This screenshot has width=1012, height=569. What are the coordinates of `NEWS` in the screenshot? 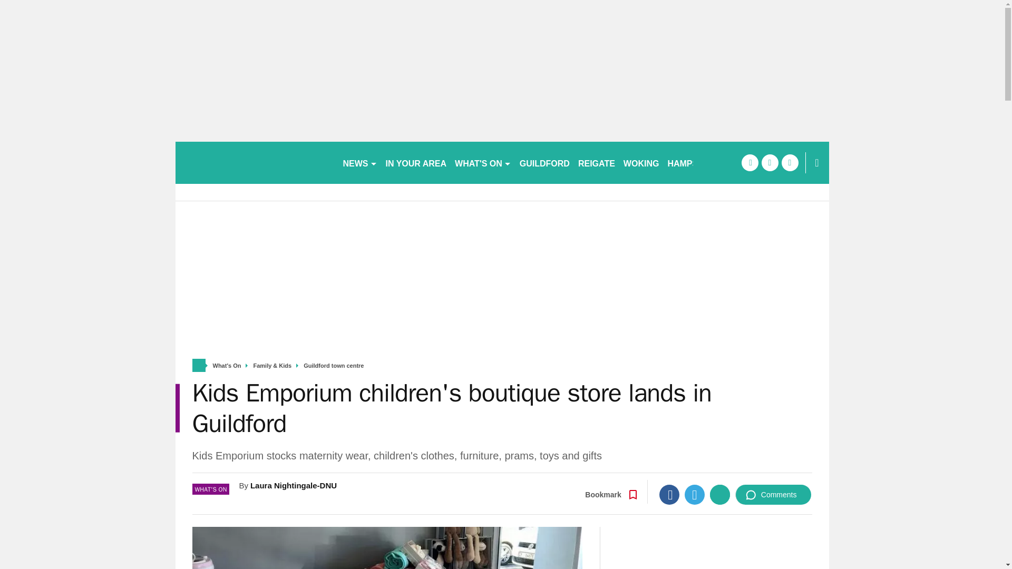 It's located at (359, 162).